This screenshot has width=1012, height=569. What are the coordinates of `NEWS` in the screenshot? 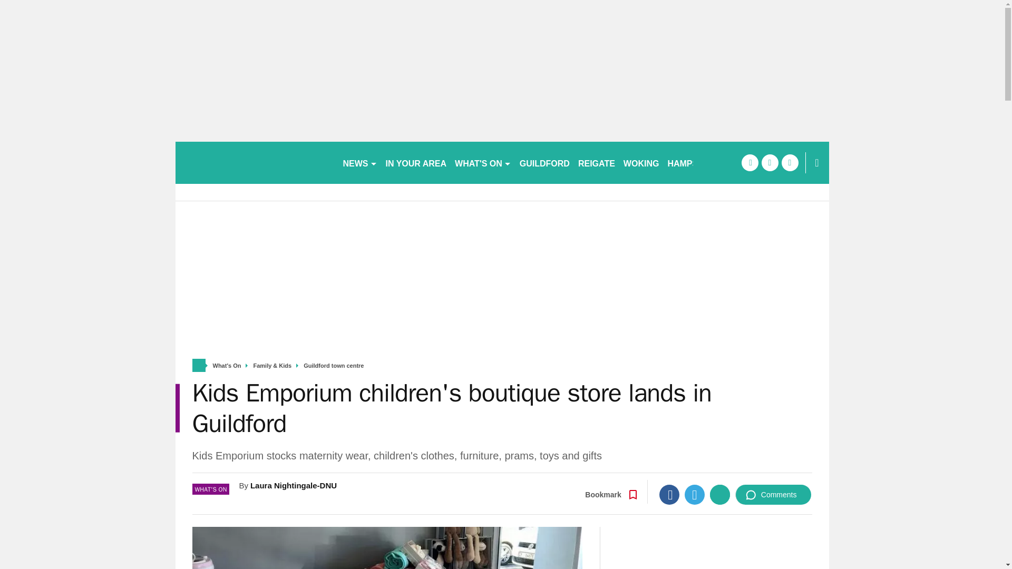 It's located at (359, 162).